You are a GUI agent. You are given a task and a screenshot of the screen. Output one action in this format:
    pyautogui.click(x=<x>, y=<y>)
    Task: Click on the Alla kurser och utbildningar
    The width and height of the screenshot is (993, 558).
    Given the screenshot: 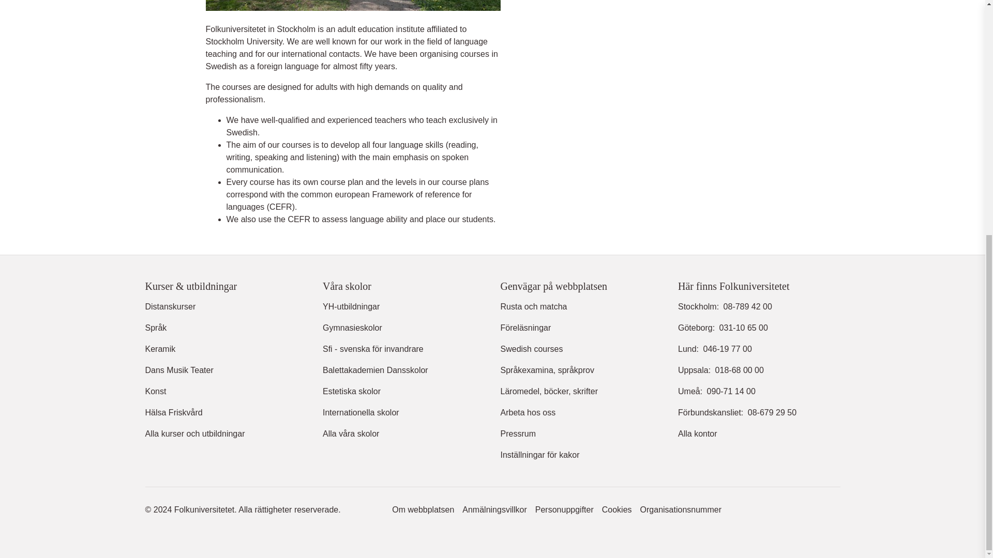 What is the action you would take?
    pyautogui.click(x=194, y=434)
    